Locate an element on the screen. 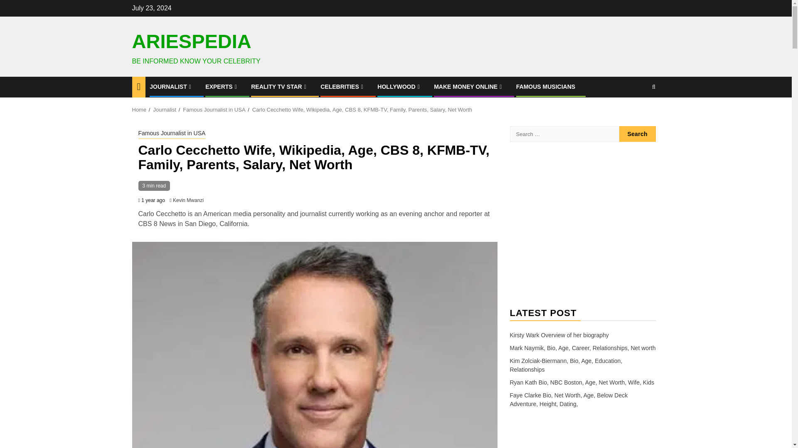  EXPERTS is located at coordinates (222, 86).